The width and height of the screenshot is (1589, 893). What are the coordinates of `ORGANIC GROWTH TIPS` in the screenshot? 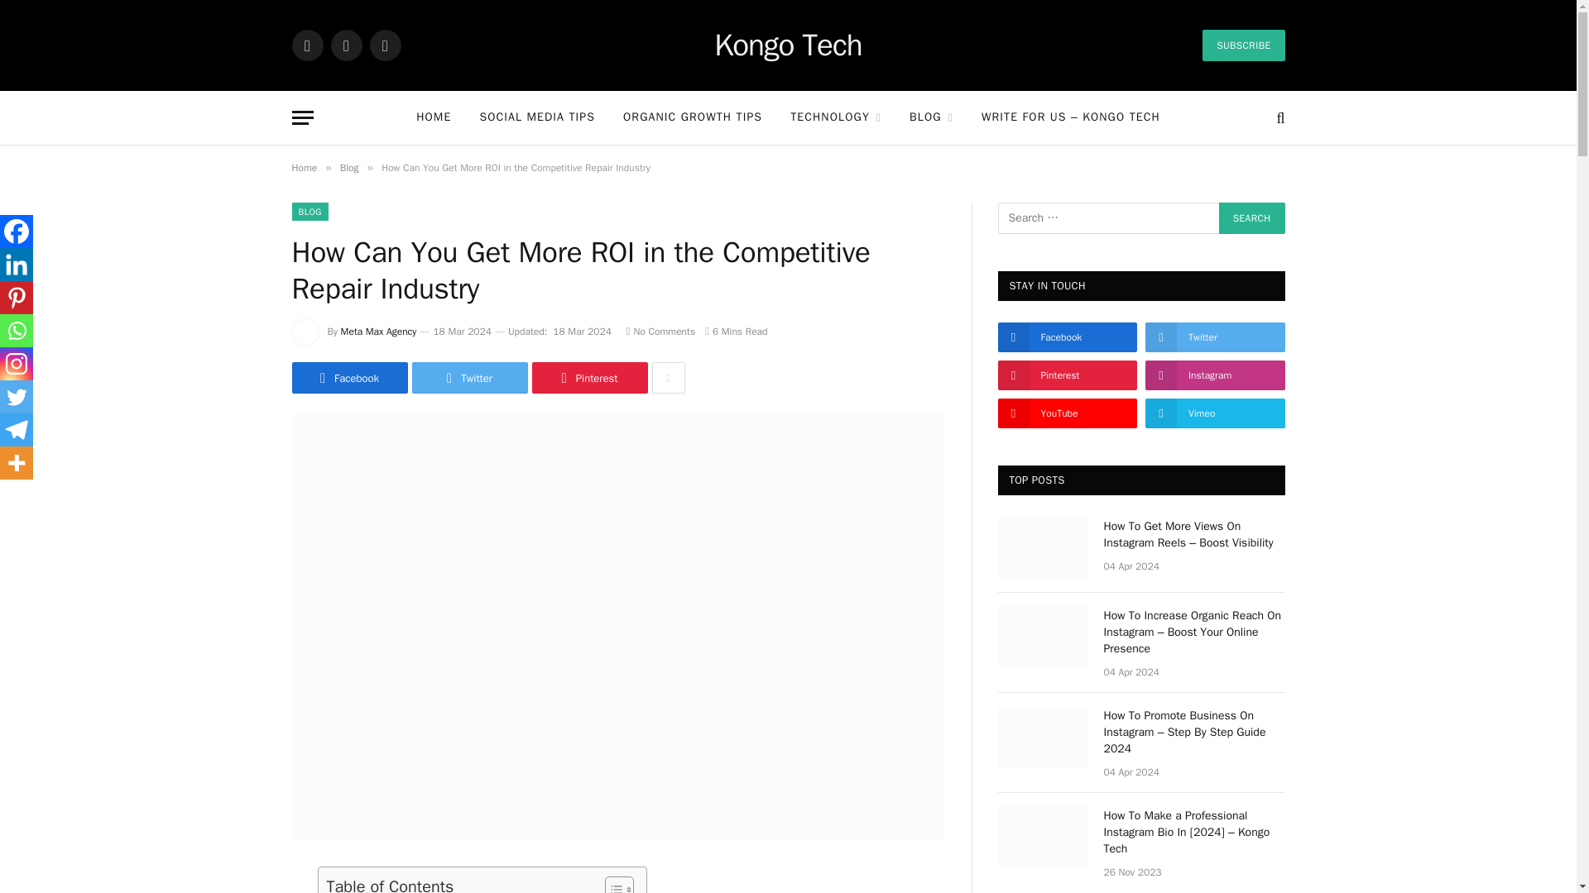 It's located at (692, 117).